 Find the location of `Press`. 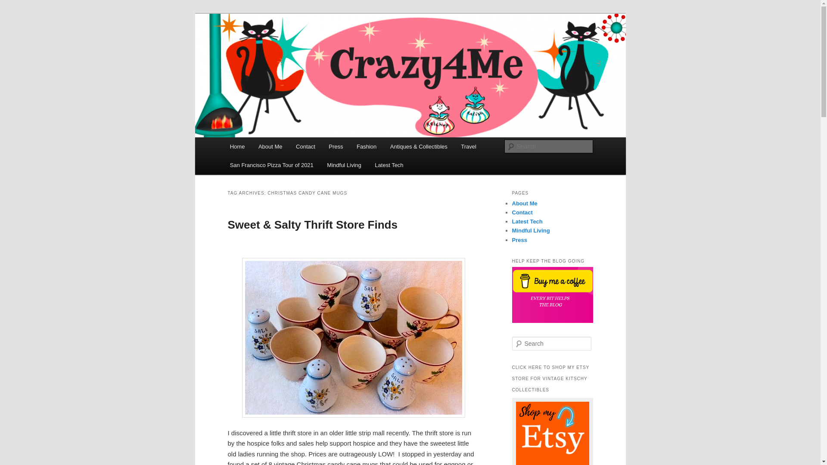

Press is located at coordinates (336, 146).